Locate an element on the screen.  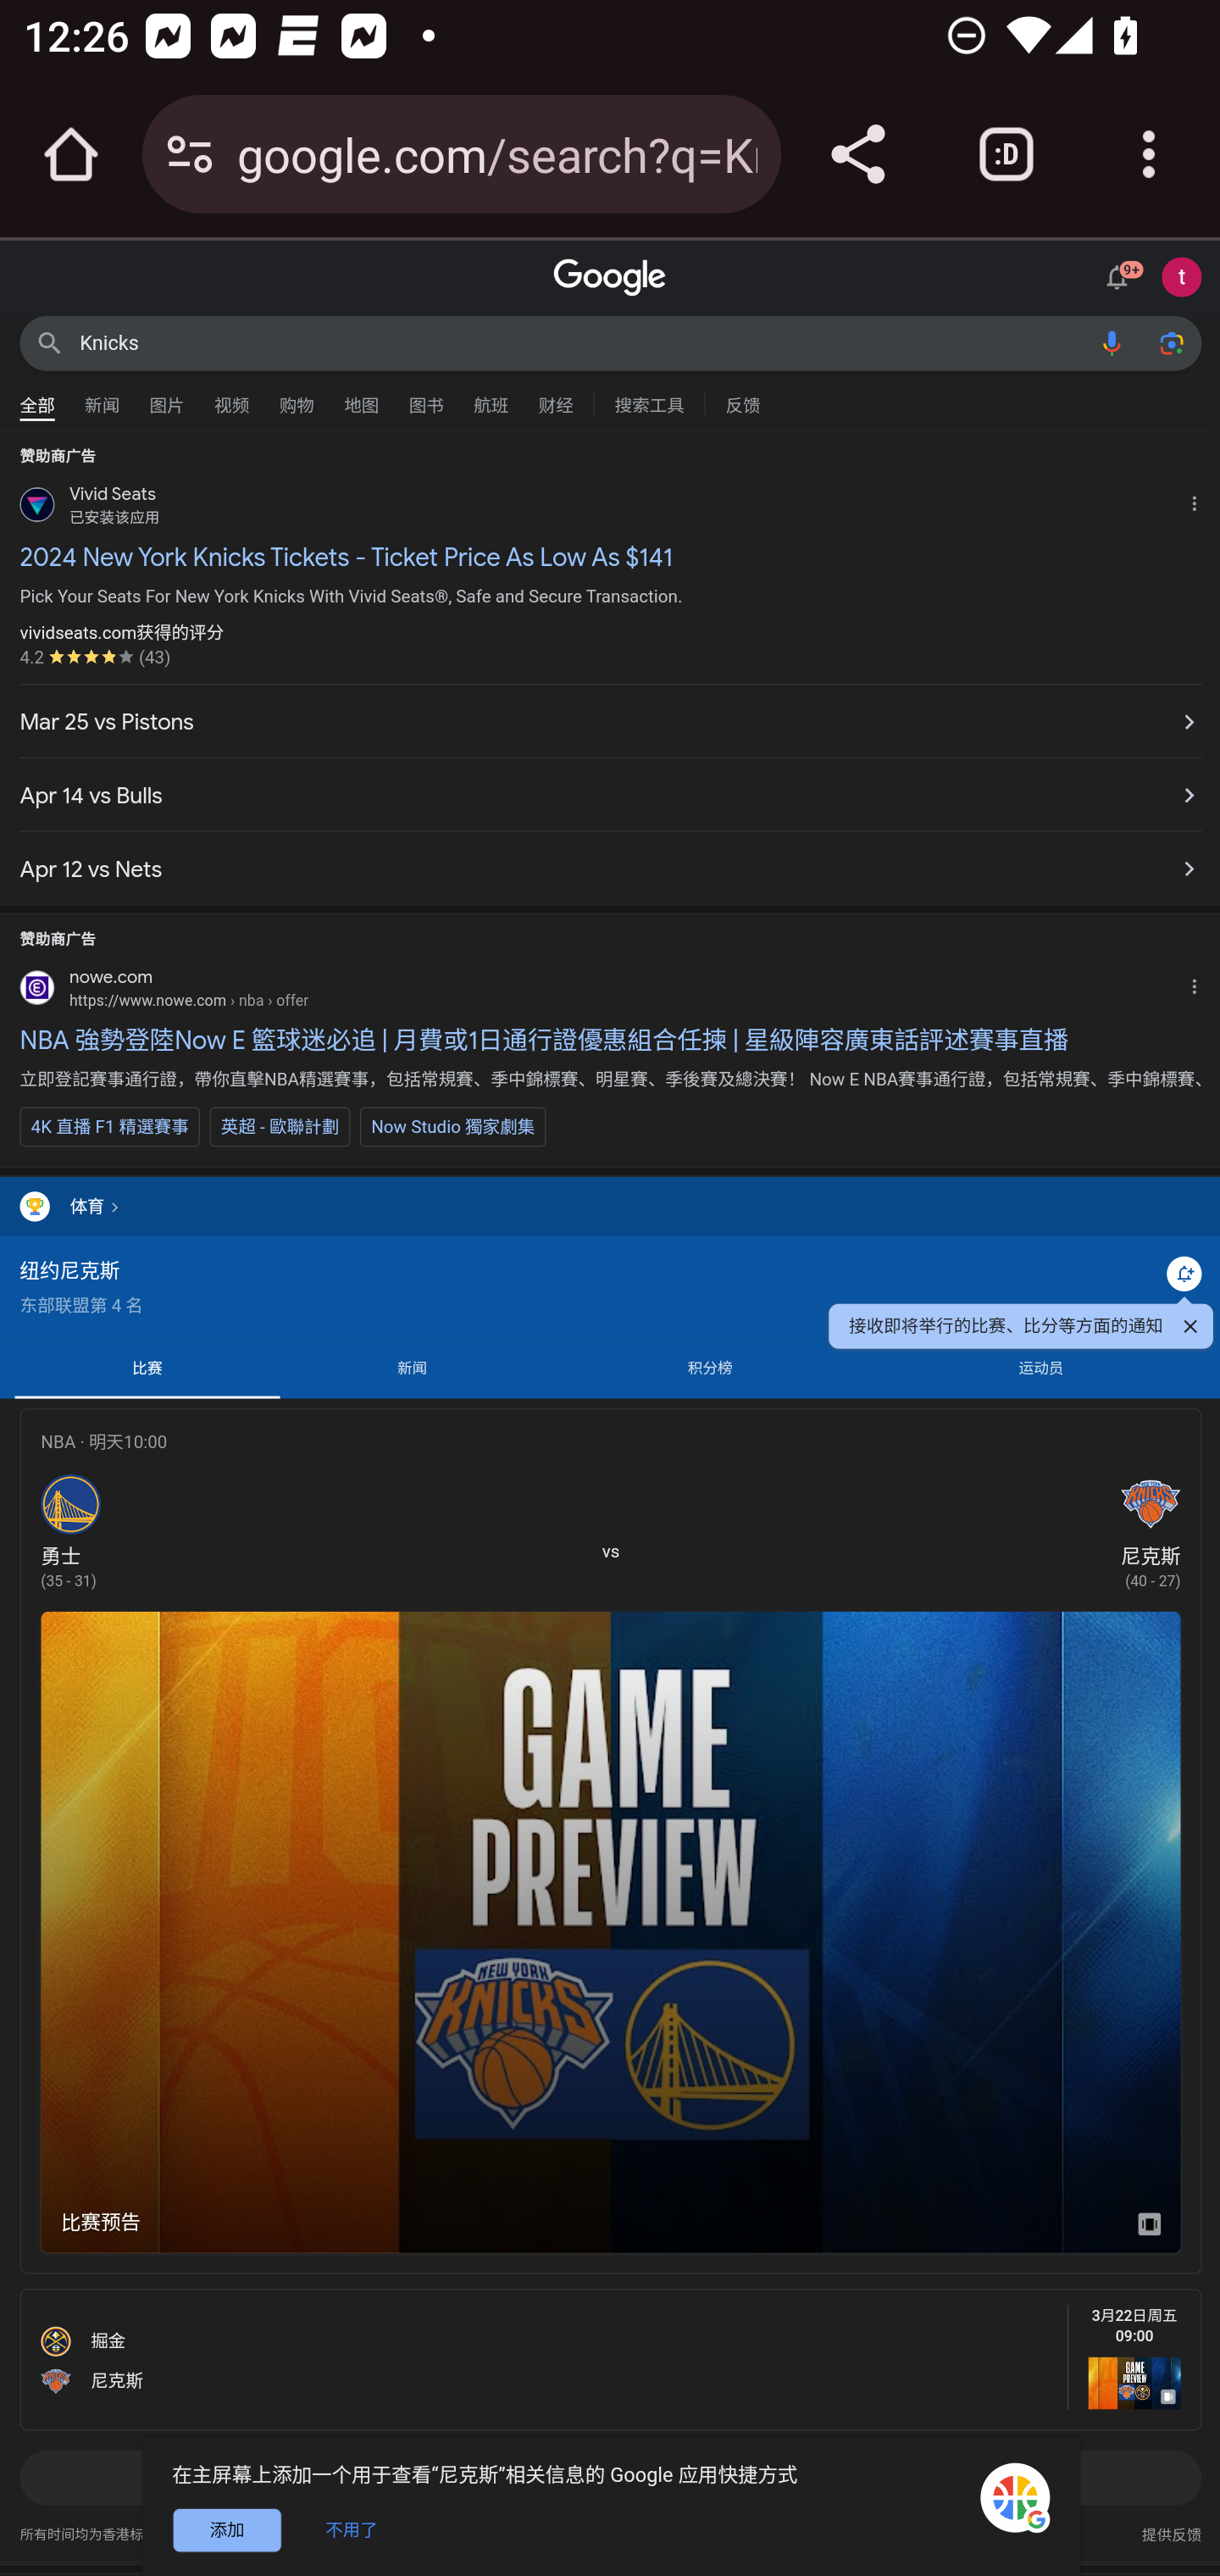
为什么会显示该广告？ is located at coordinates (1200, 500).